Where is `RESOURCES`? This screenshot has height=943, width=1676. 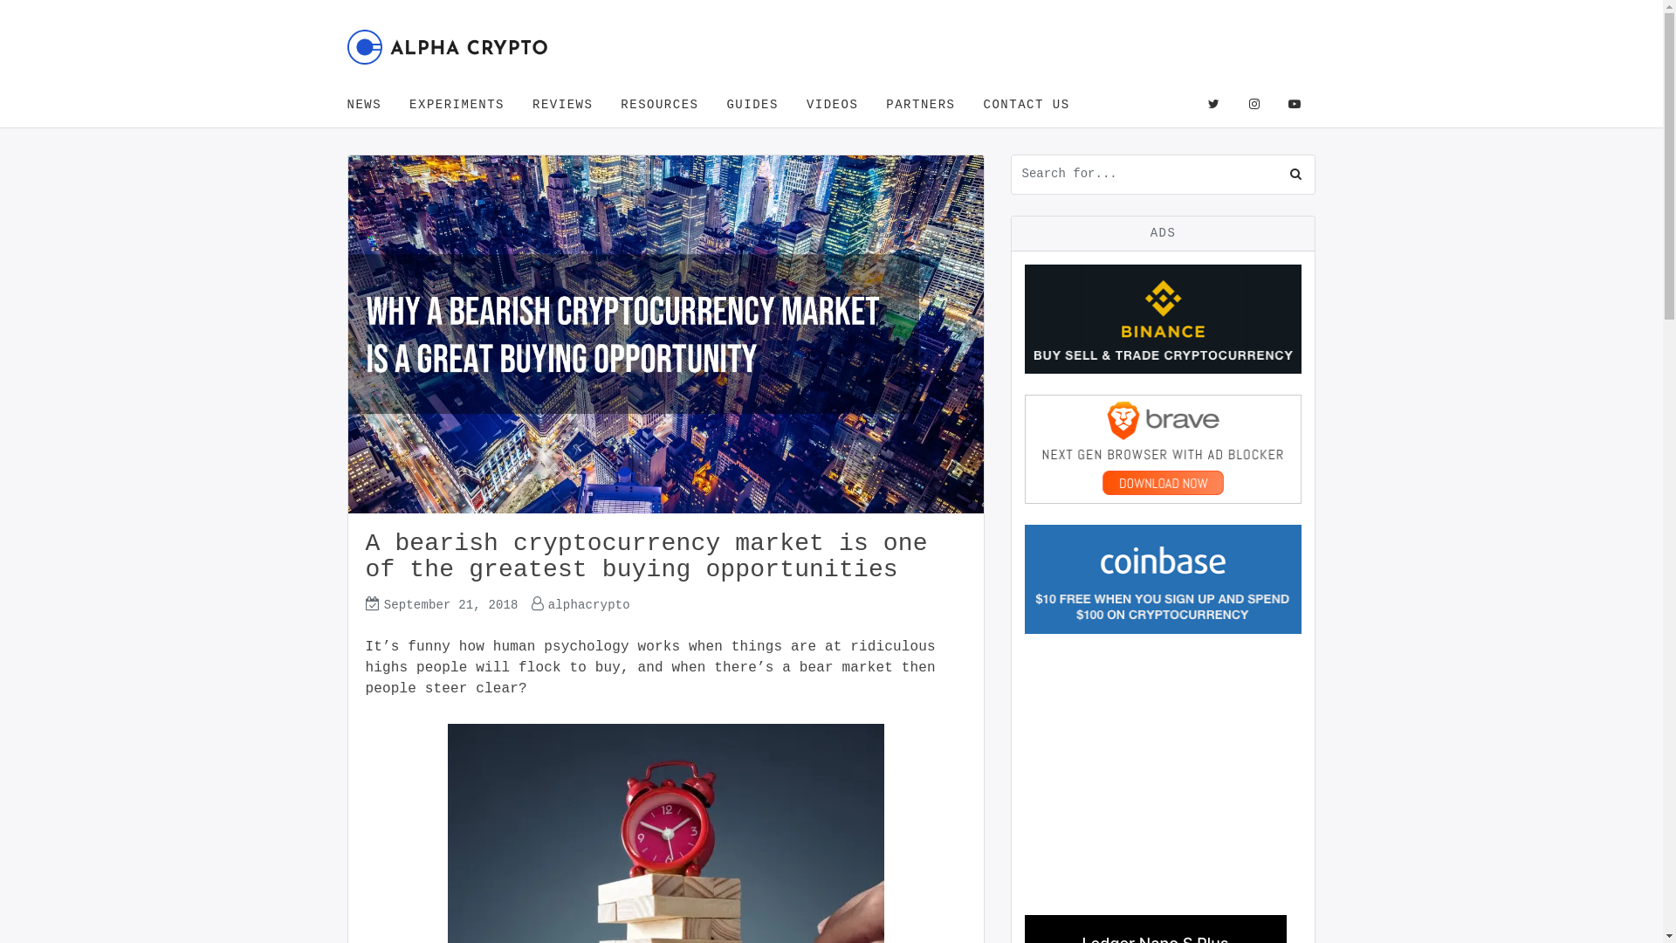 RESOURCES is located at coordinates (660, 105).